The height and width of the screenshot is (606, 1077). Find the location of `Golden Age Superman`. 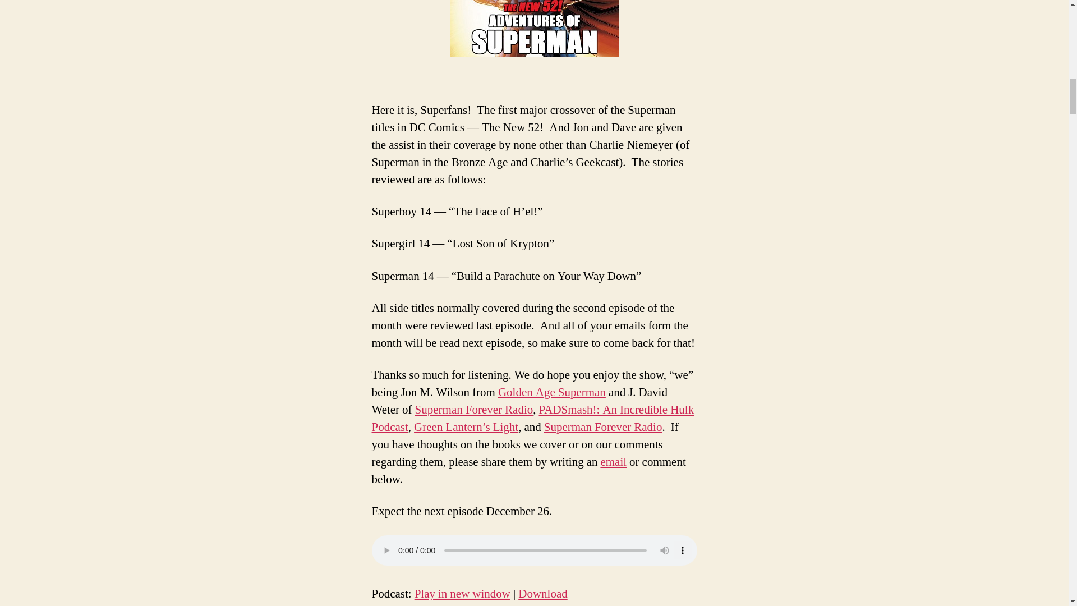

Golden Age Superman is located at coordinates (551, 392).